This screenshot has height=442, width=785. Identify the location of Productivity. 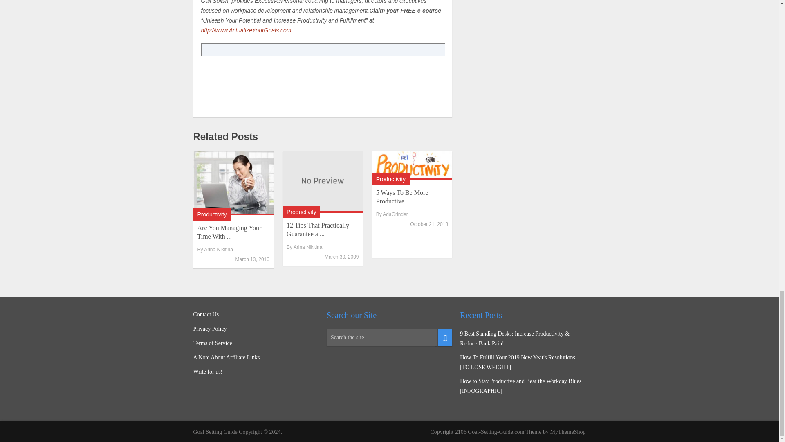
(301, 211).